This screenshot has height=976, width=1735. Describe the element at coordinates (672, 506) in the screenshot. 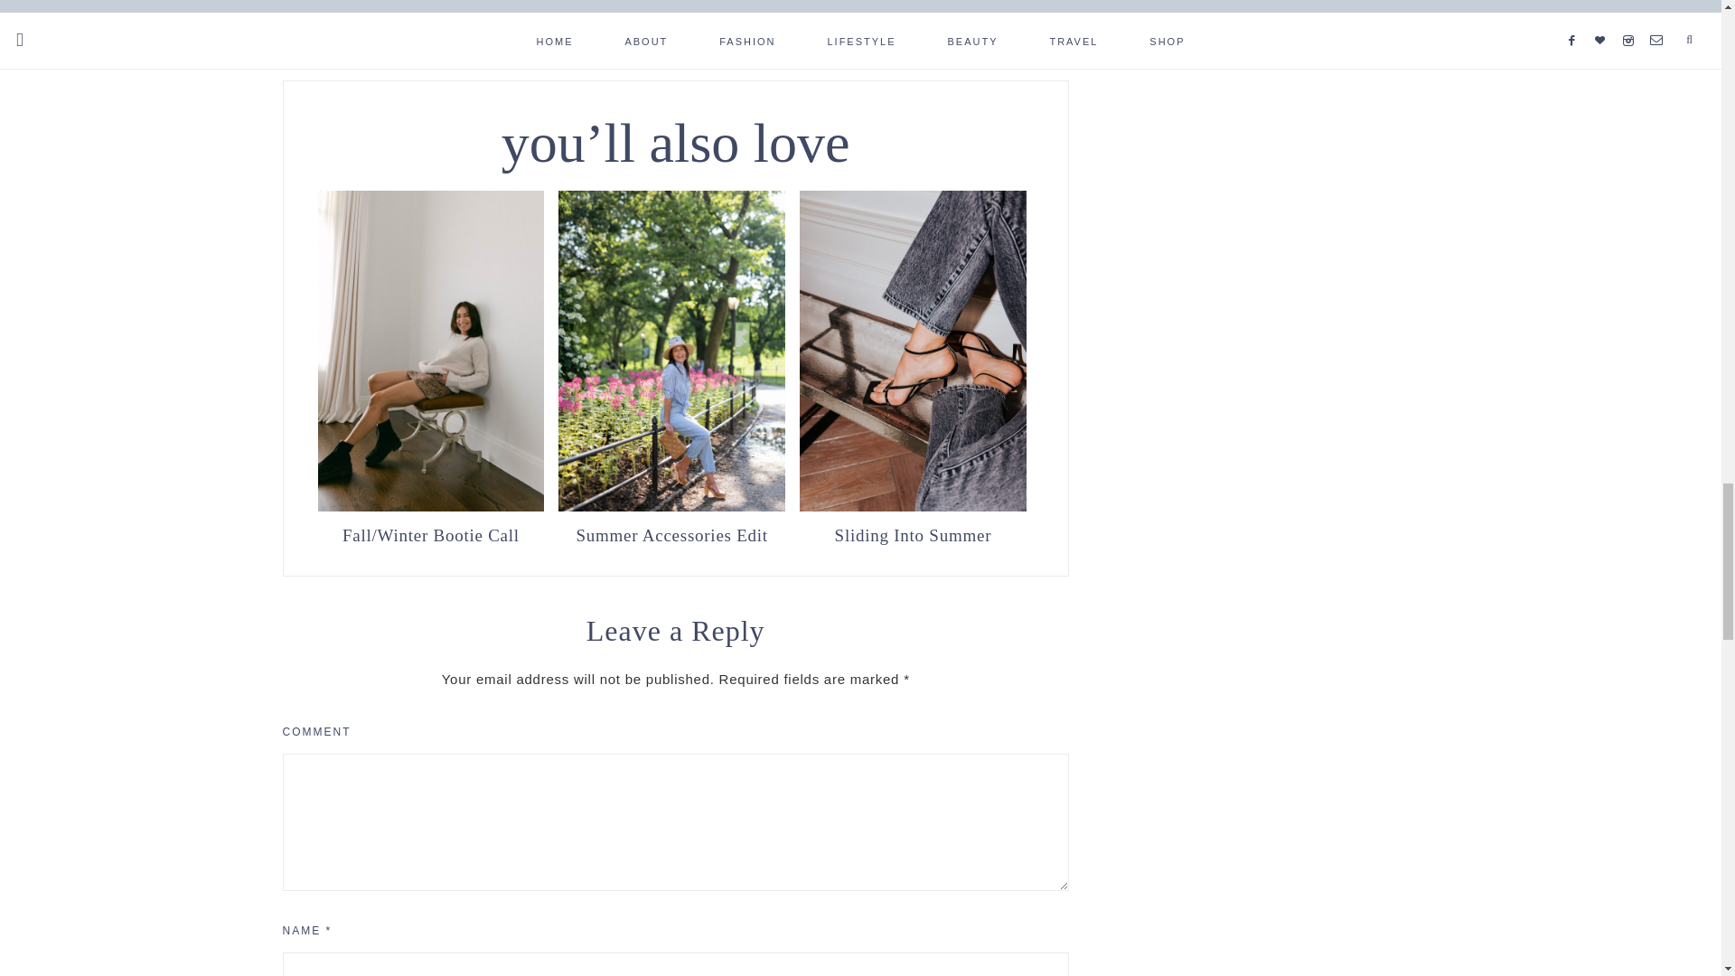

I see `Permanent Link to Summer Accessories Edit` at that location.